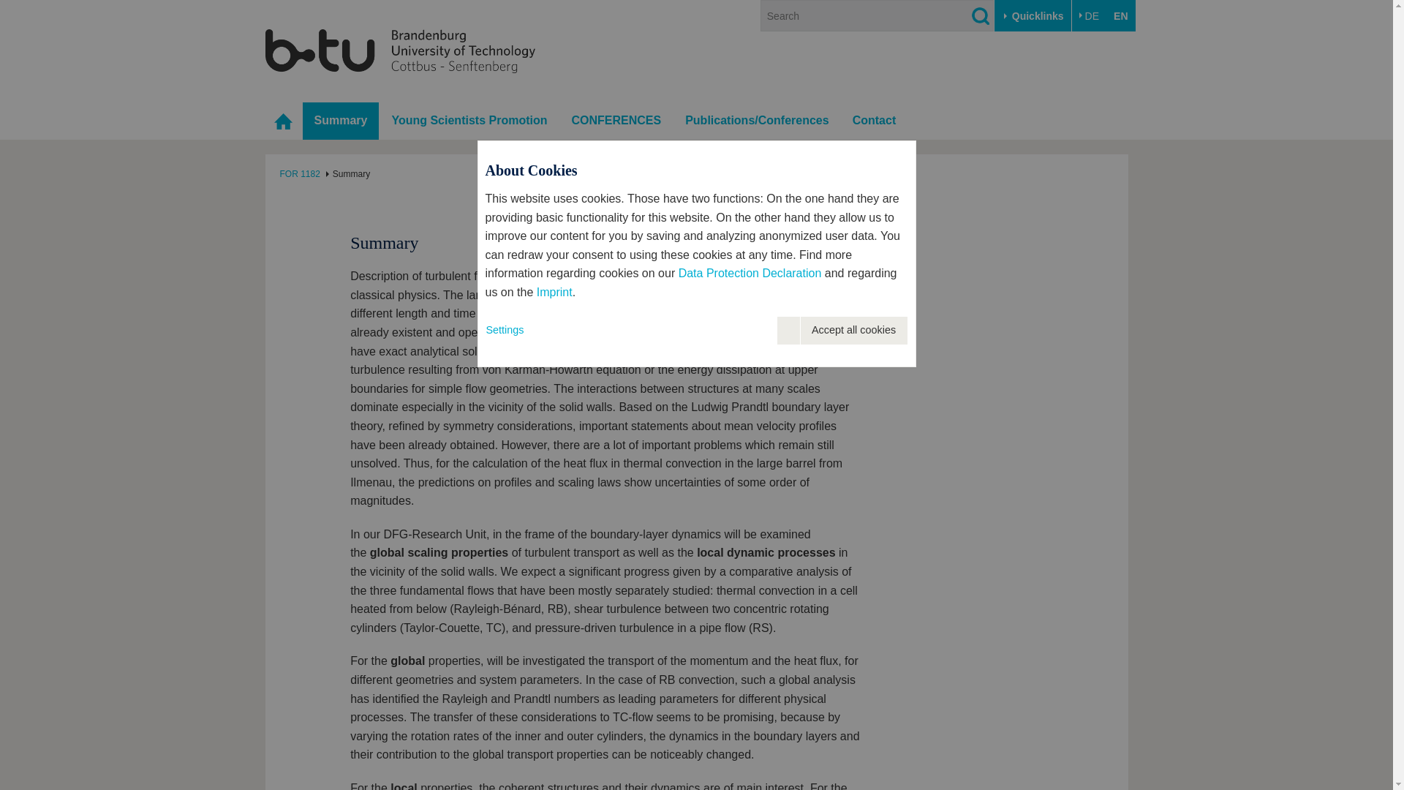 This screenshot has height=790, width=1404. Describe the element at coordinates (875, 121) in the screenshot. I see `Contact` at that location.